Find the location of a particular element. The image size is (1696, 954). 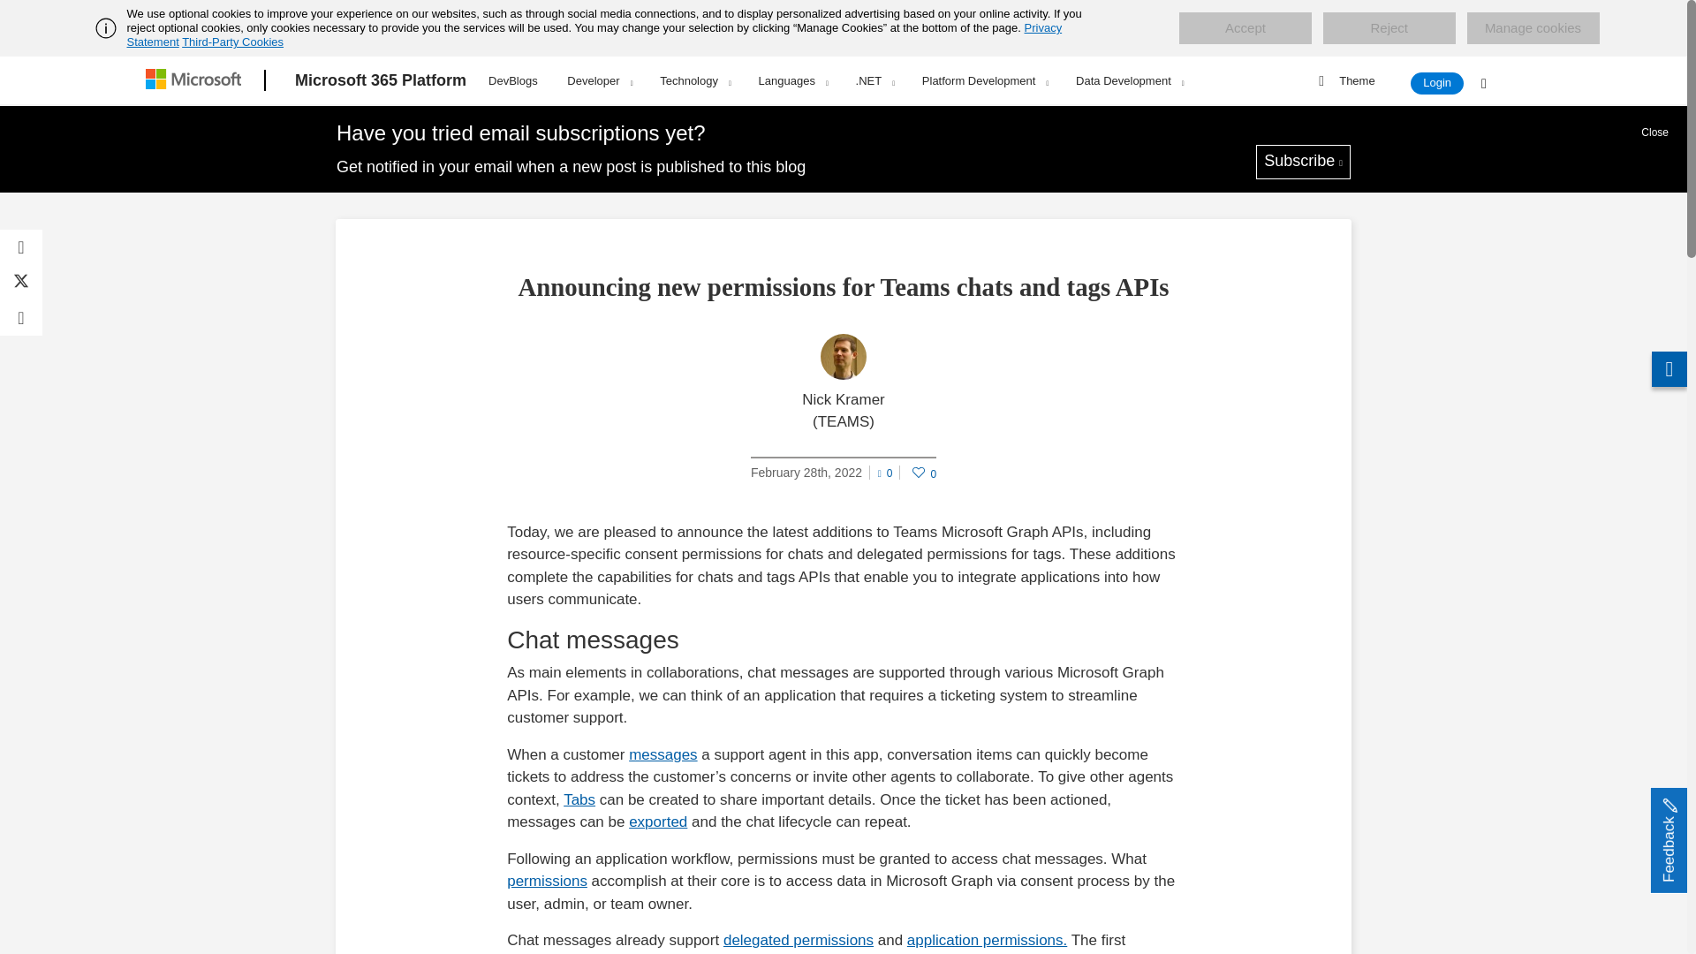

Developer is located at coordinates (599, 80).